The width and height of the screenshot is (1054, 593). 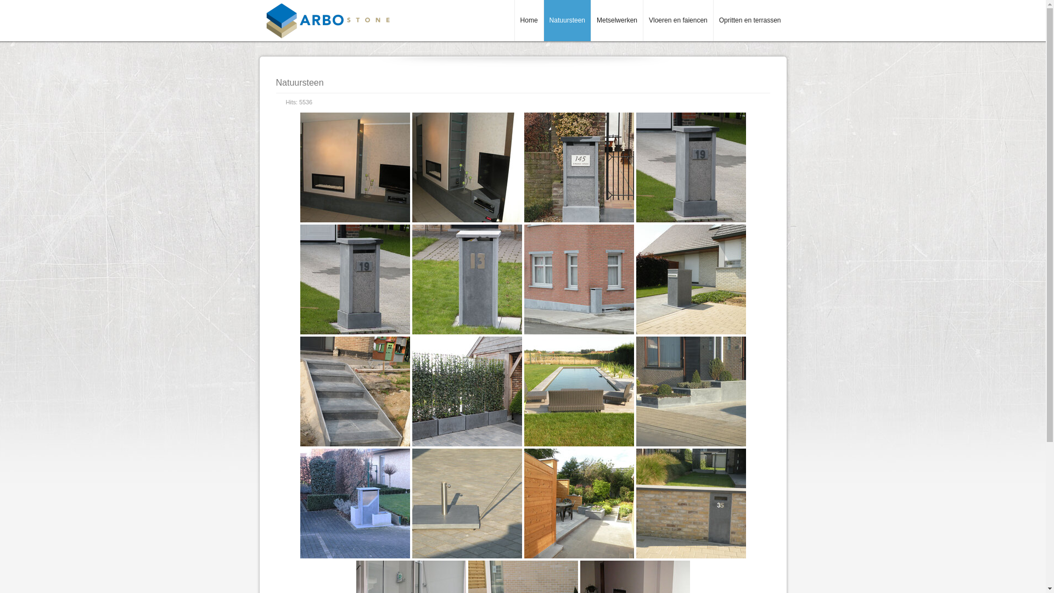 I want to click on                                , so click(x=467, y=279).